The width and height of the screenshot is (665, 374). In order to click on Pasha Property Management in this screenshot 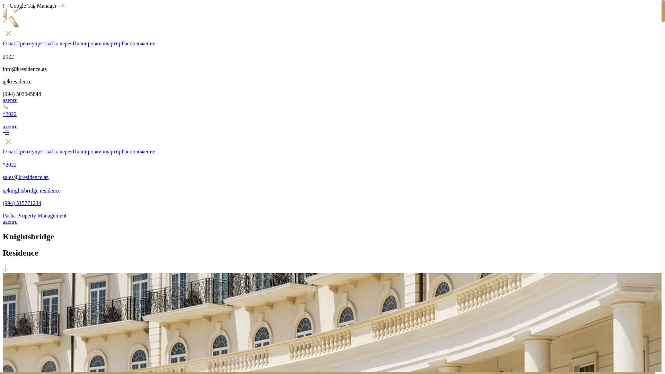, I will do `click(331, 213)`.